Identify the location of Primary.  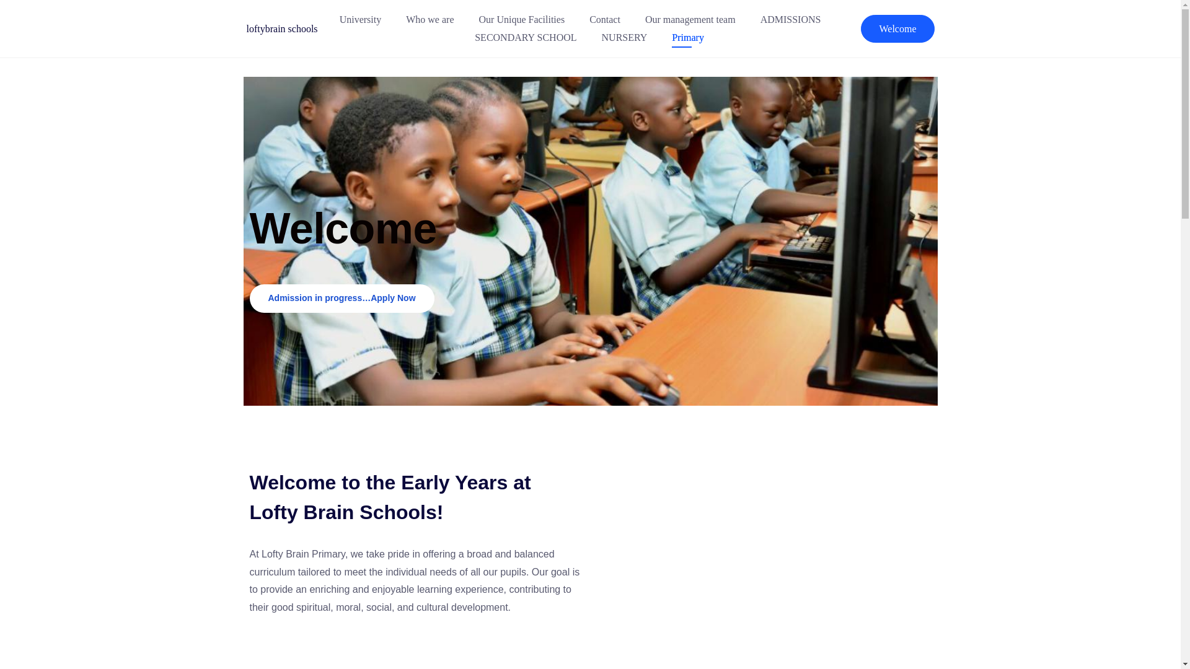
(688, 37).